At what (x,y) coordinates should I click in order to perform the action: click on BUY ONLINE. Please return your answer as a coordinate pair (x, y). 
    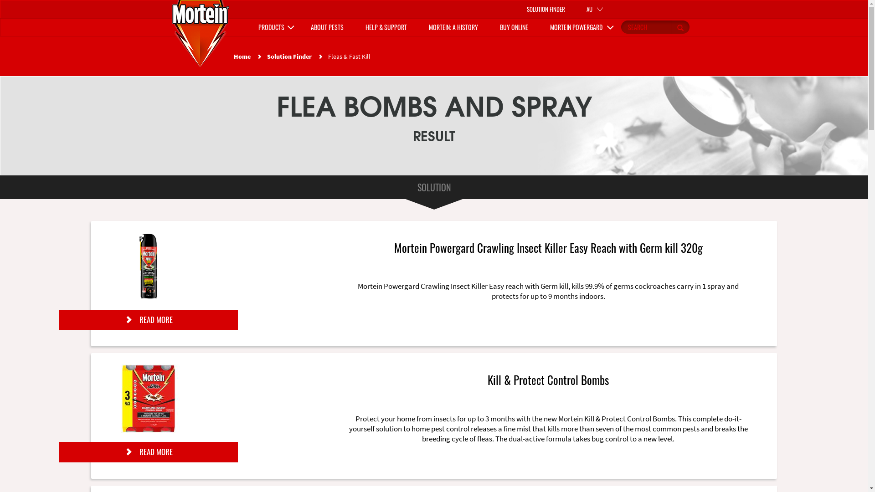
    Looking at the image, I should click on (514, 27).